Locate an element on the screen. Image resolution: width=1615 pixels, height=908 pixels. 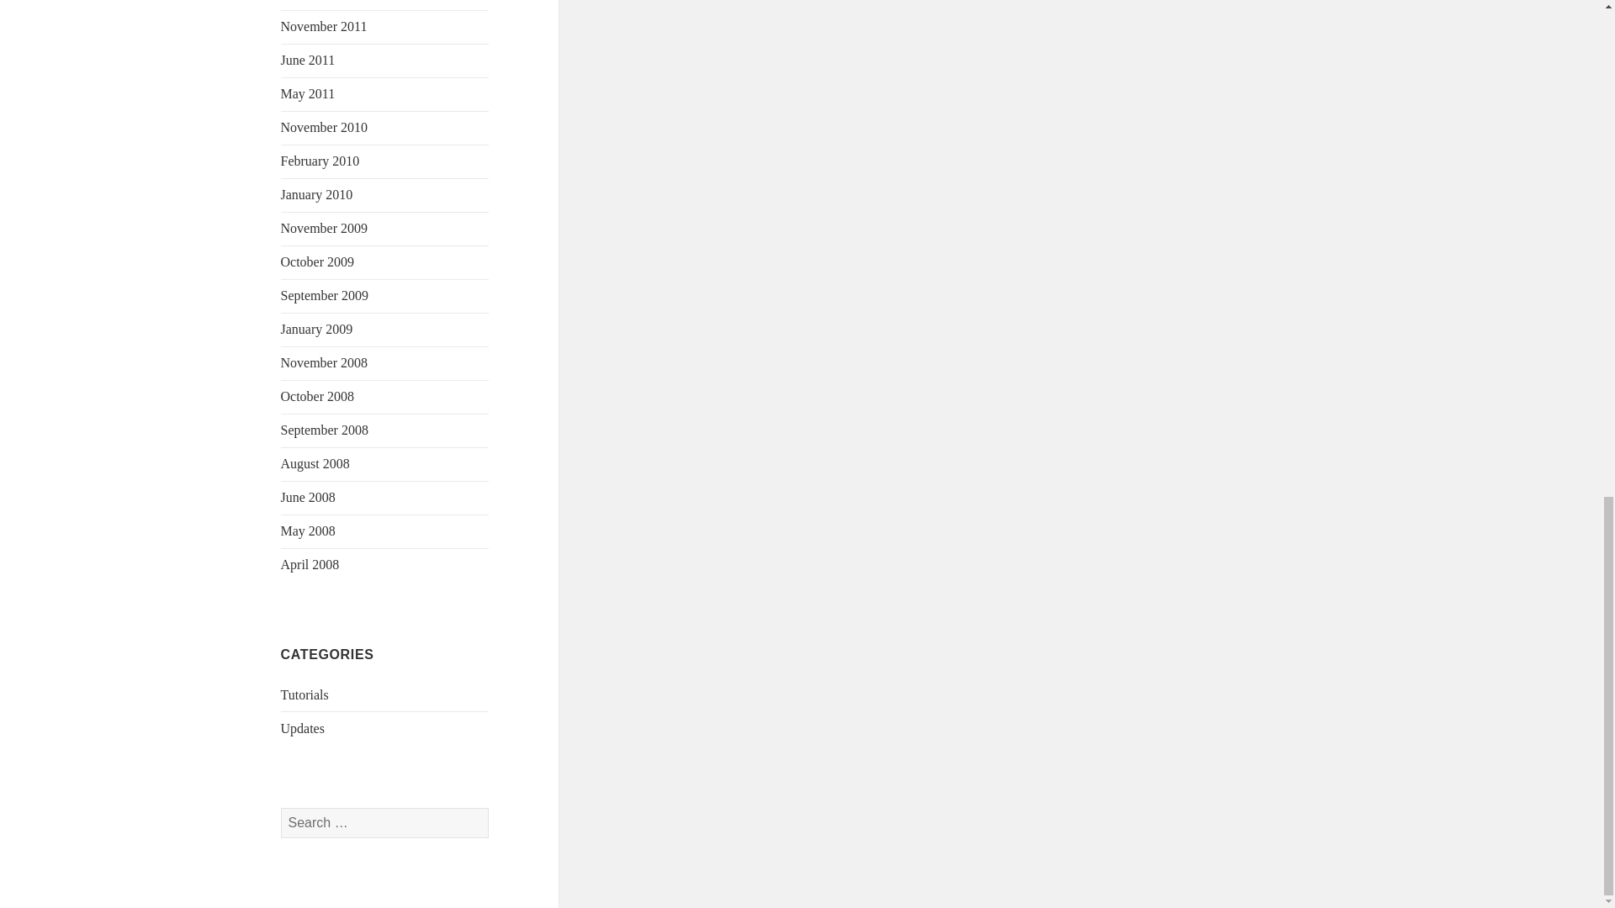
September 2008 is located at coordinates (325, 430).